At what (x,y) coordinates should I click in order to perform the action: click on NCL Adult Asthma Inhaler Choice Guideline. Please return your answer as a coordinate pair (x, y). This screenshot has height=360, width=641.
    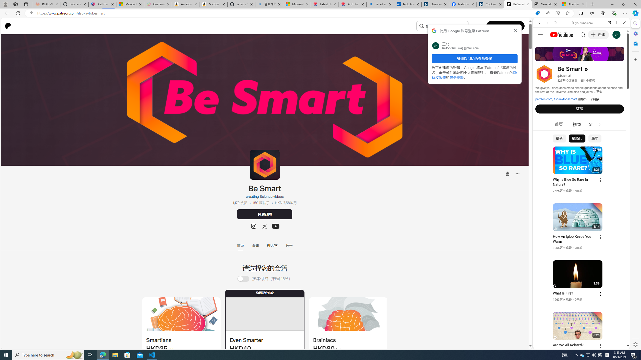
    Looking at the image, I should click on (408, 4).